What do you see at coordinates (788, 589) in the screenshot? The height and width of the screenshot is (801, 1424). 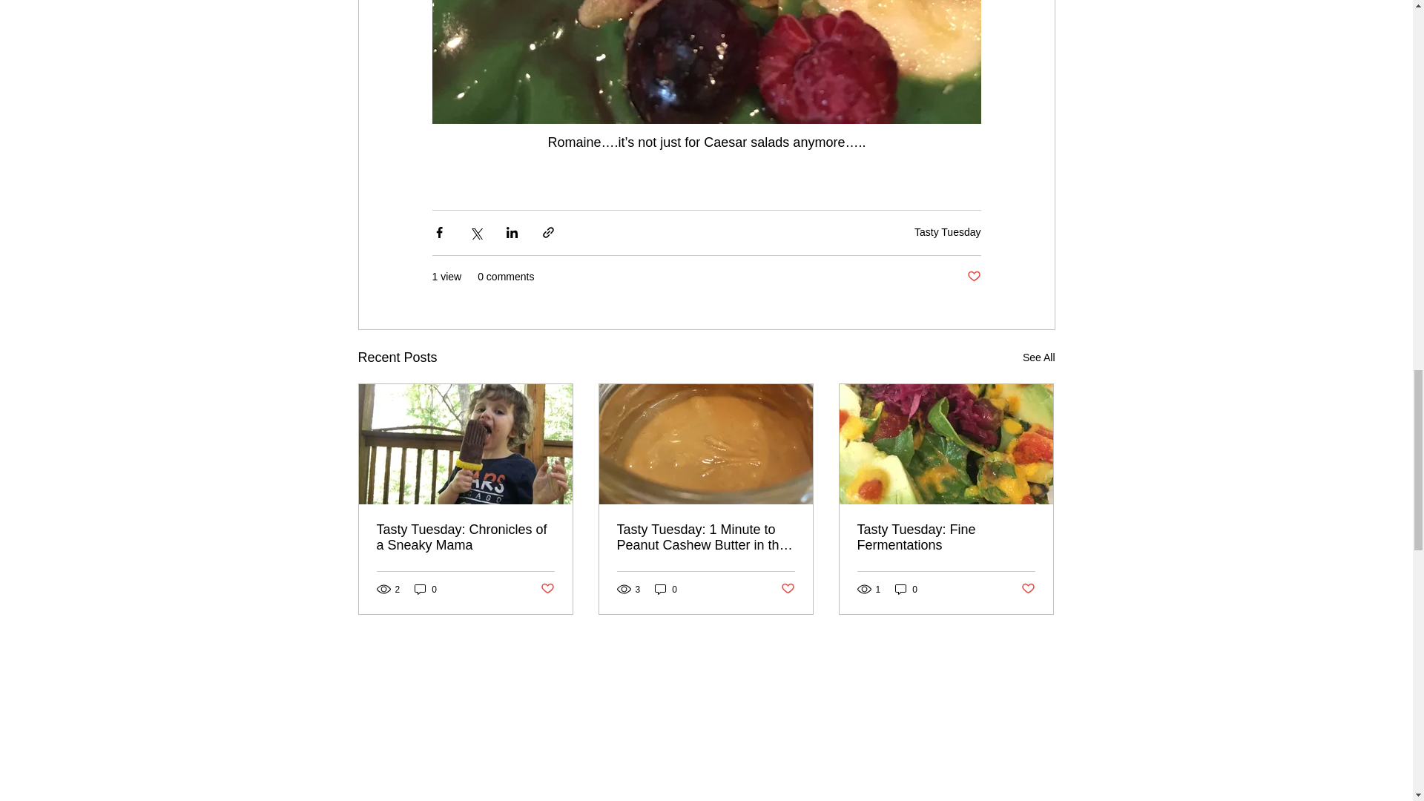 I see `Post not marked as liked` at bounding box center [788, 589].